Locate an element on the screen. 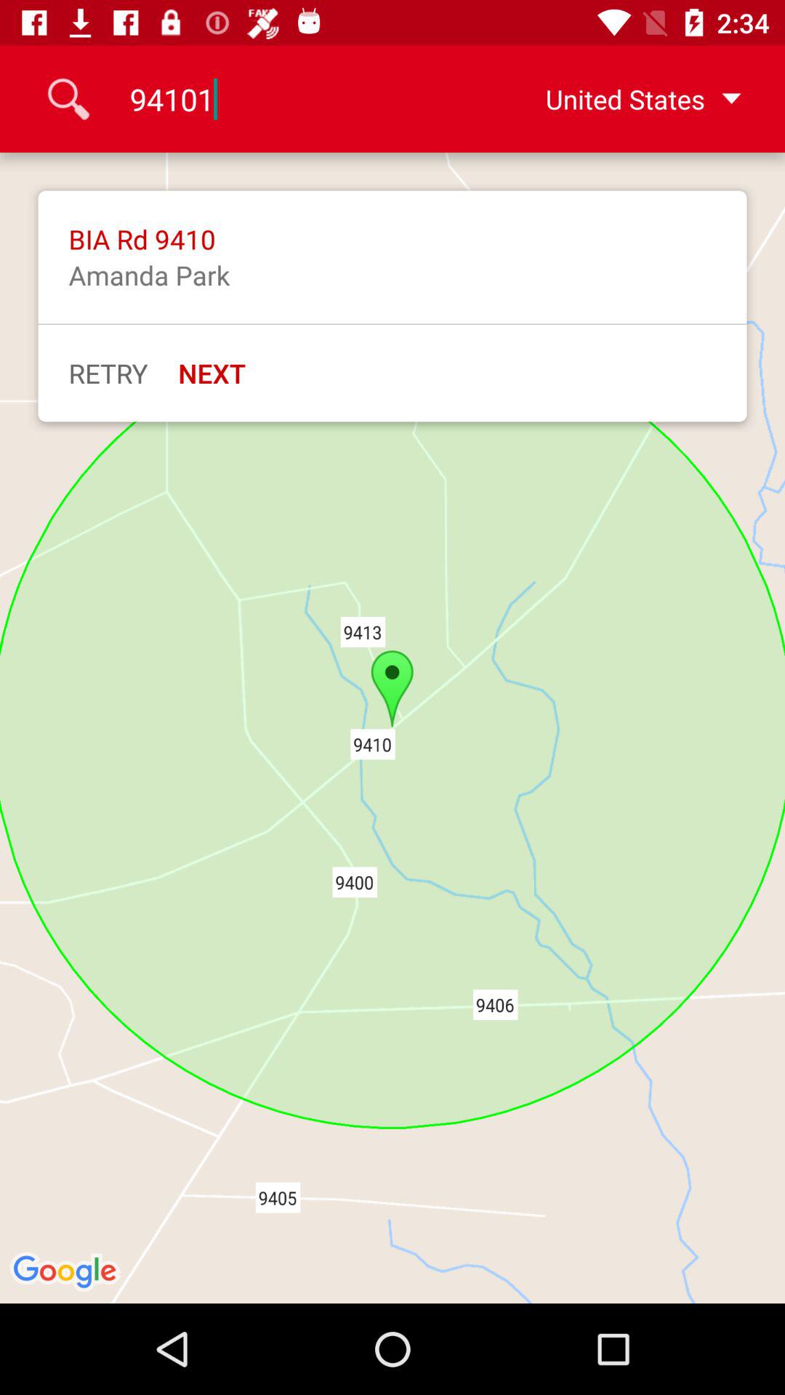  flip until 94101 is located at coordinates (296, 99).